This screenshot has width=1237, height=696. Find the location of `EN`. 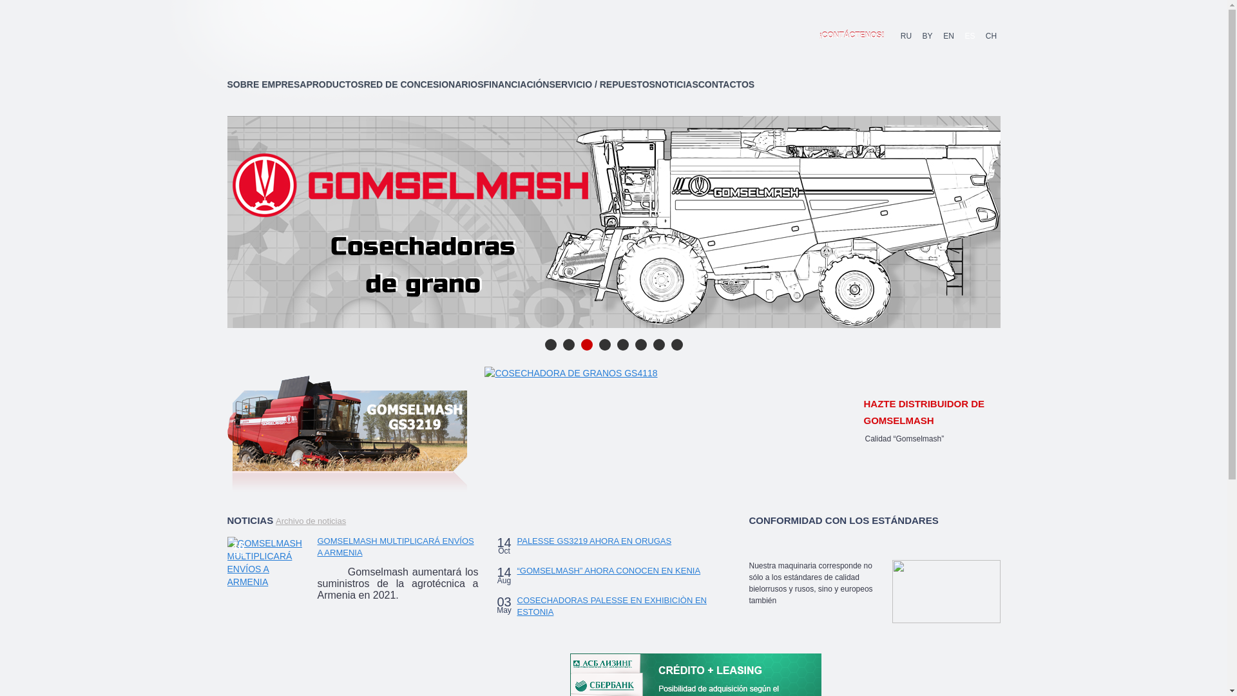

EN is located at coordinates (948, 36).